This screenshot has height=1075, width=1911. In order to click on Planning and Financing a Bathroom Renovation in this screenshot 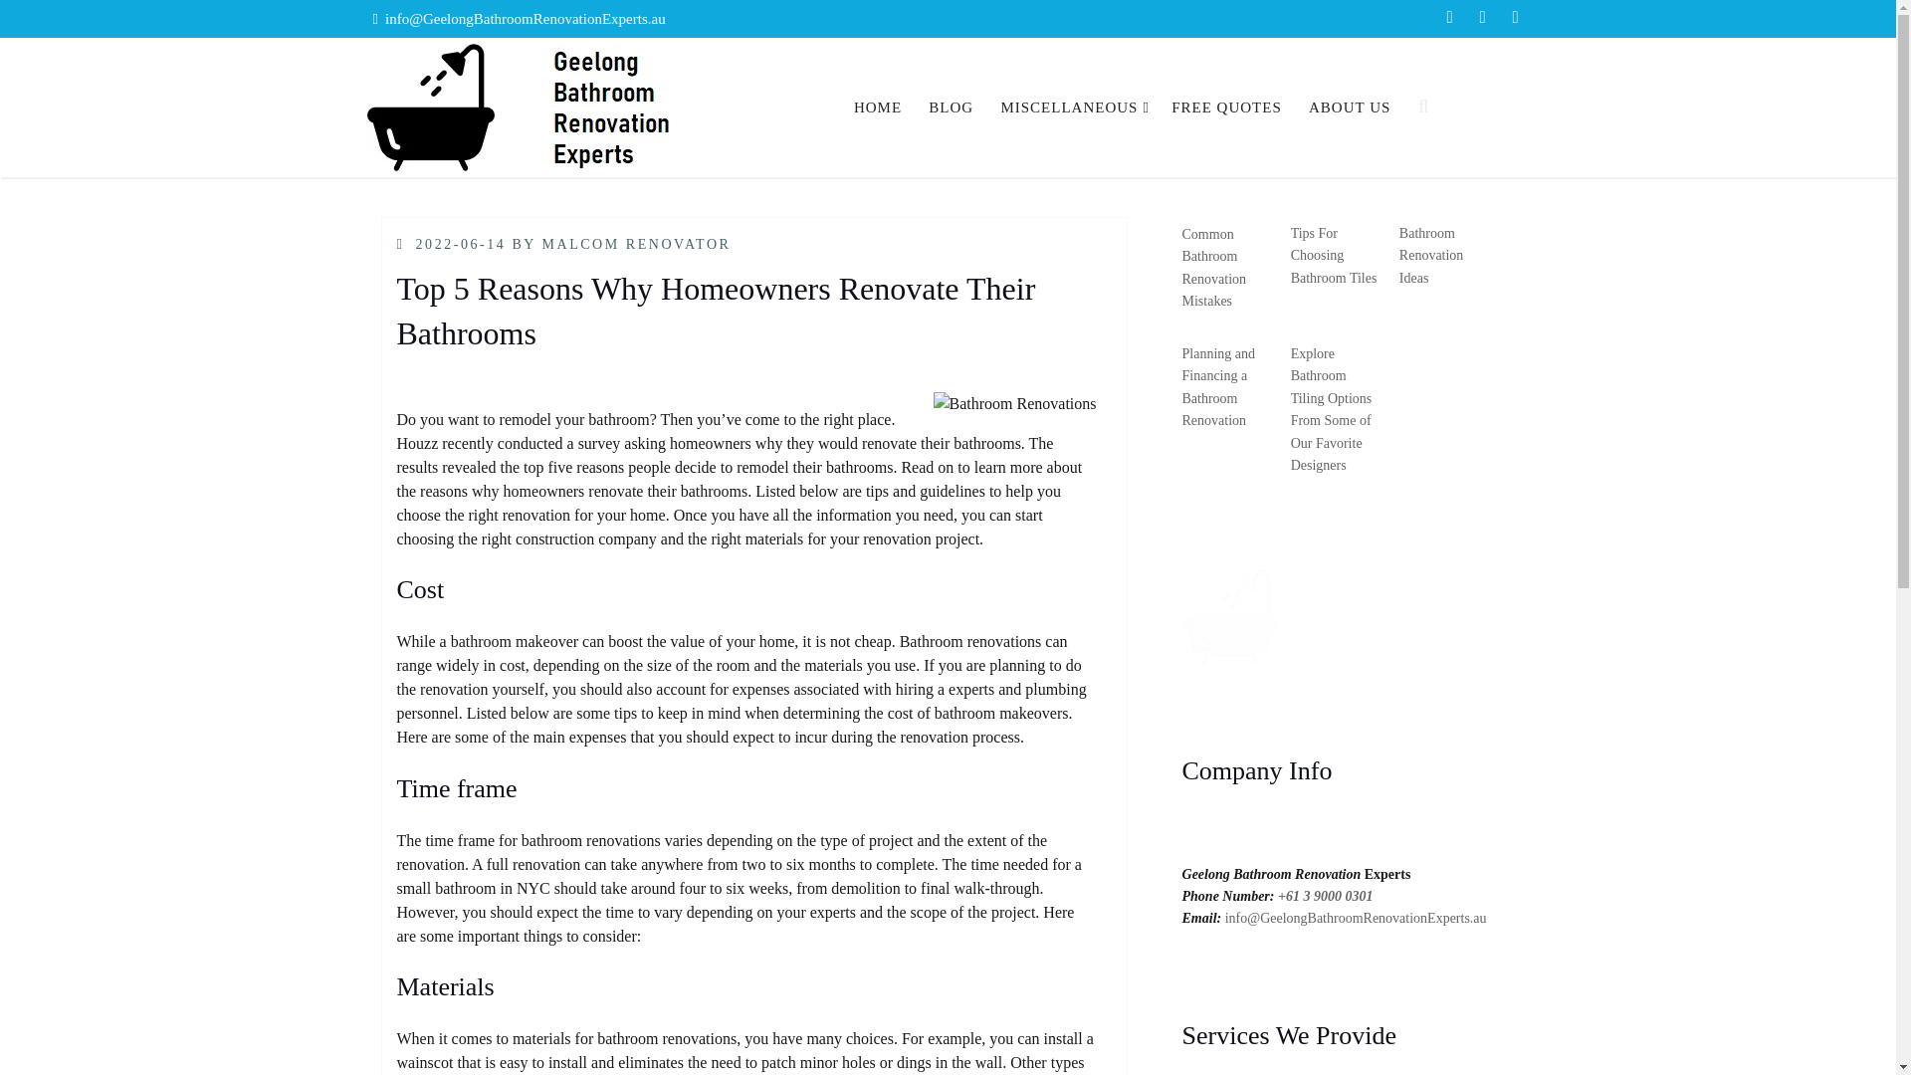, I will do `click(1218, 386)`.